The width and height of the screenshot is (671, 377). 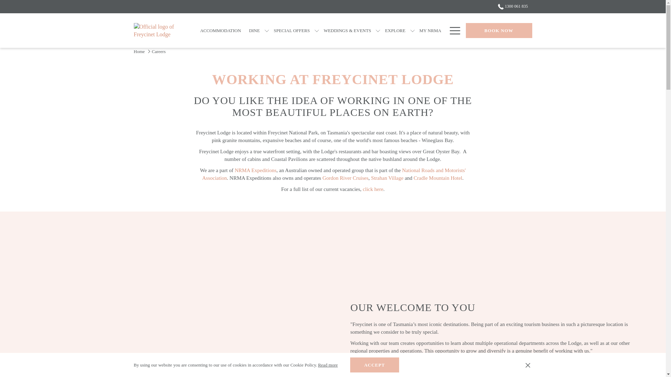 What do you see at coordinates (159, 31) in the screenshot?
I see `Back to the homepage` at bounding box center [159, 31].